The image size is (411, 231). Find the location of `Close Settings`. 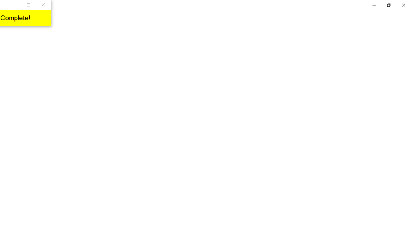

Close Settings is located at coordinates (403, 5).